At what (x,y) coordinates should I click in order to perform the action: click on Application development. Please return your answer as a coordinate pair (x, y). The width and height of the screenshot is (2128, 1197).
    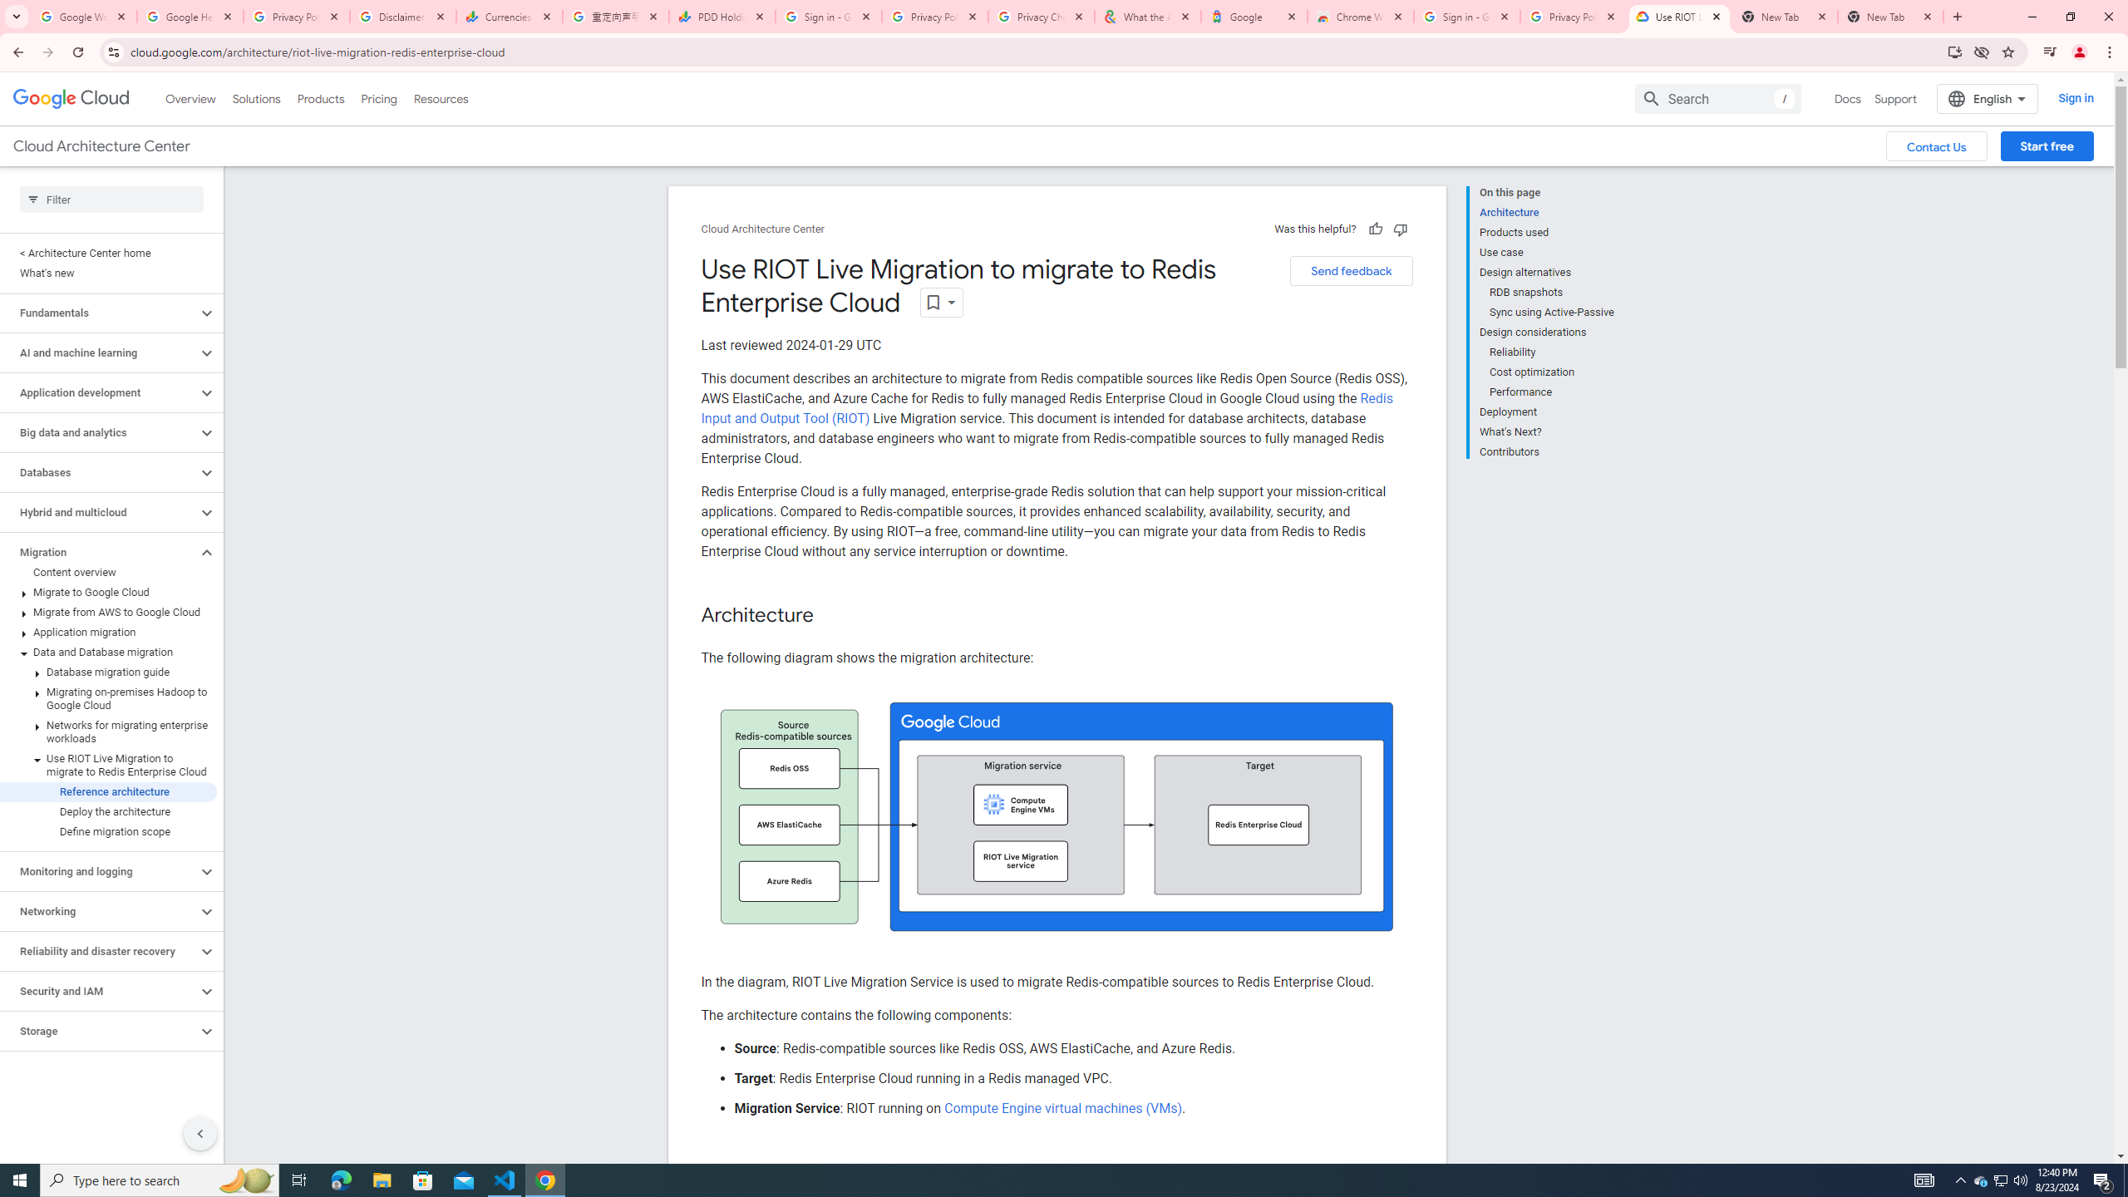
    Looking at the image, I should click on (99, 392).